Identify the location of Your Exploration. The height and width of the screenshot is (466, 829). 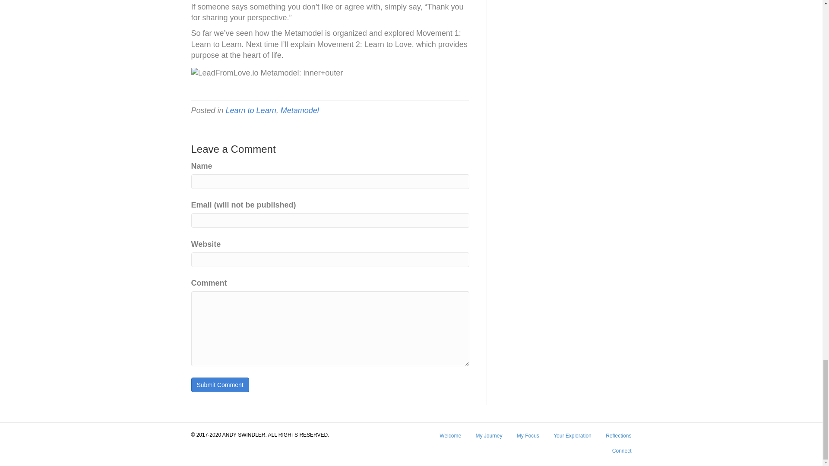
(573, 439).